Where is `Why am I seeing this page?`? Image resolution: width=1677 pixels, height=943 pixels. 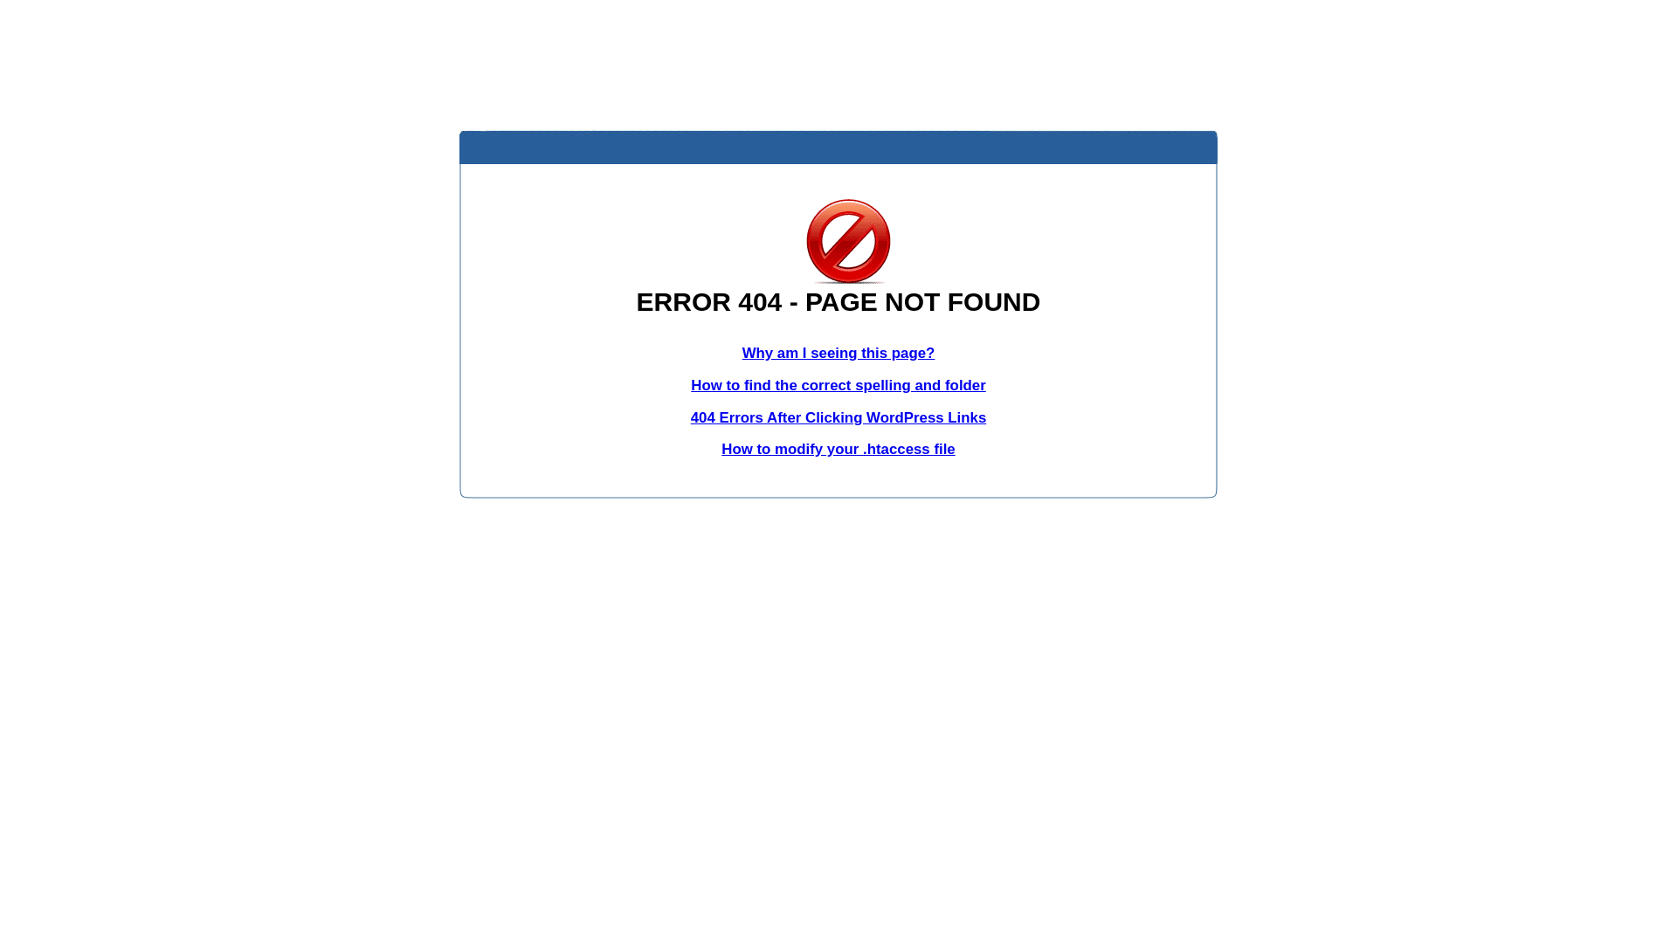 Why am I seeing this page? is located at coordinates (838, 353).